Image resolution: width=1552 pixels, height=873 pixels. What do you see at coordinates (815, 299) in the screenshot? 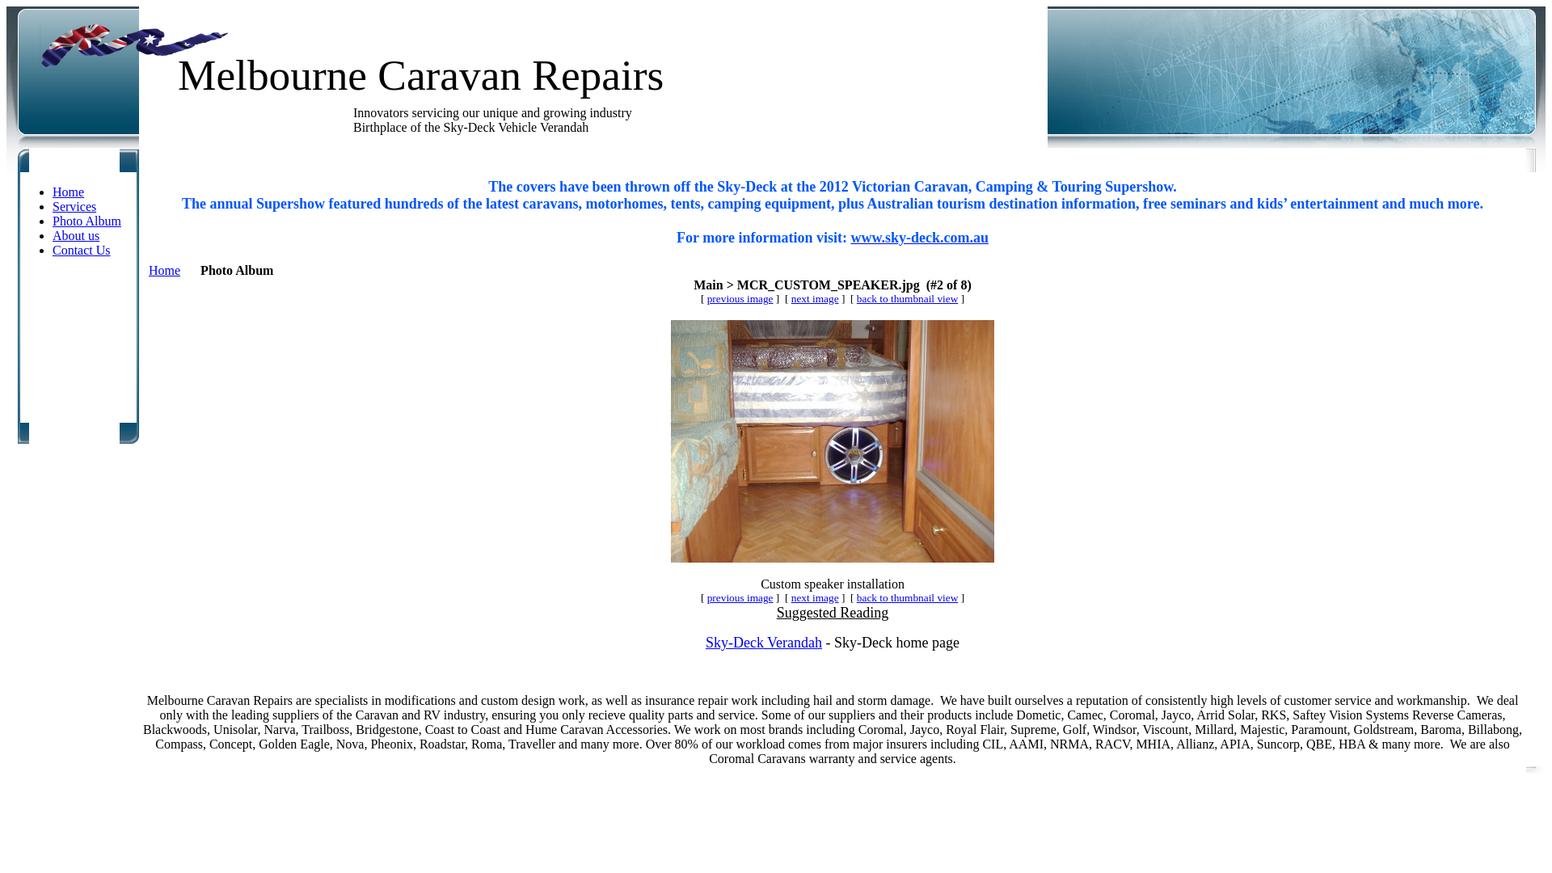
I see `next image` at bounding box center [815, 299].